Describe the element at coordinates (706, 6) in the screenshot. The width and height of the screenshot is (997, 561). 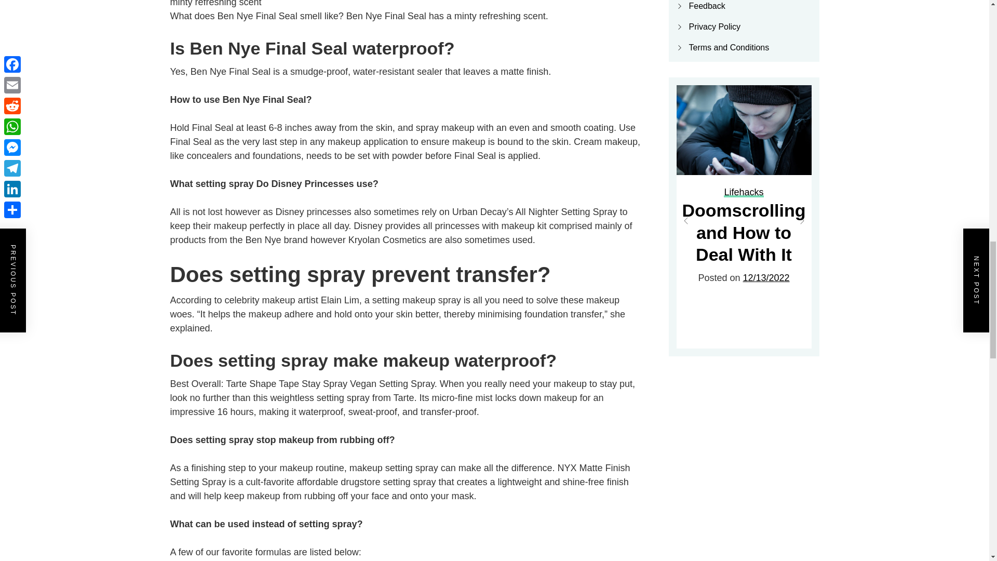
I see `Feedback` at that location.